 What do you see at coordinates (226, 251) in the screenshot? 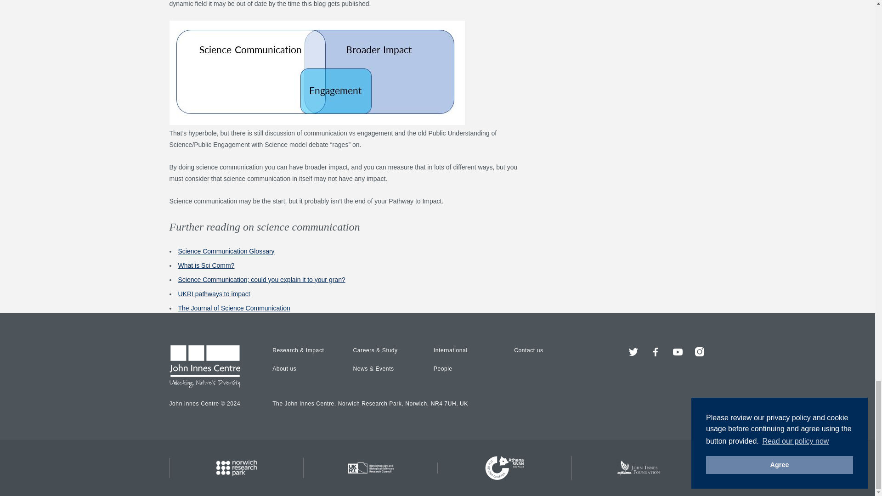
I see `Science Communication Glossary` at bounding box center [226, 251].